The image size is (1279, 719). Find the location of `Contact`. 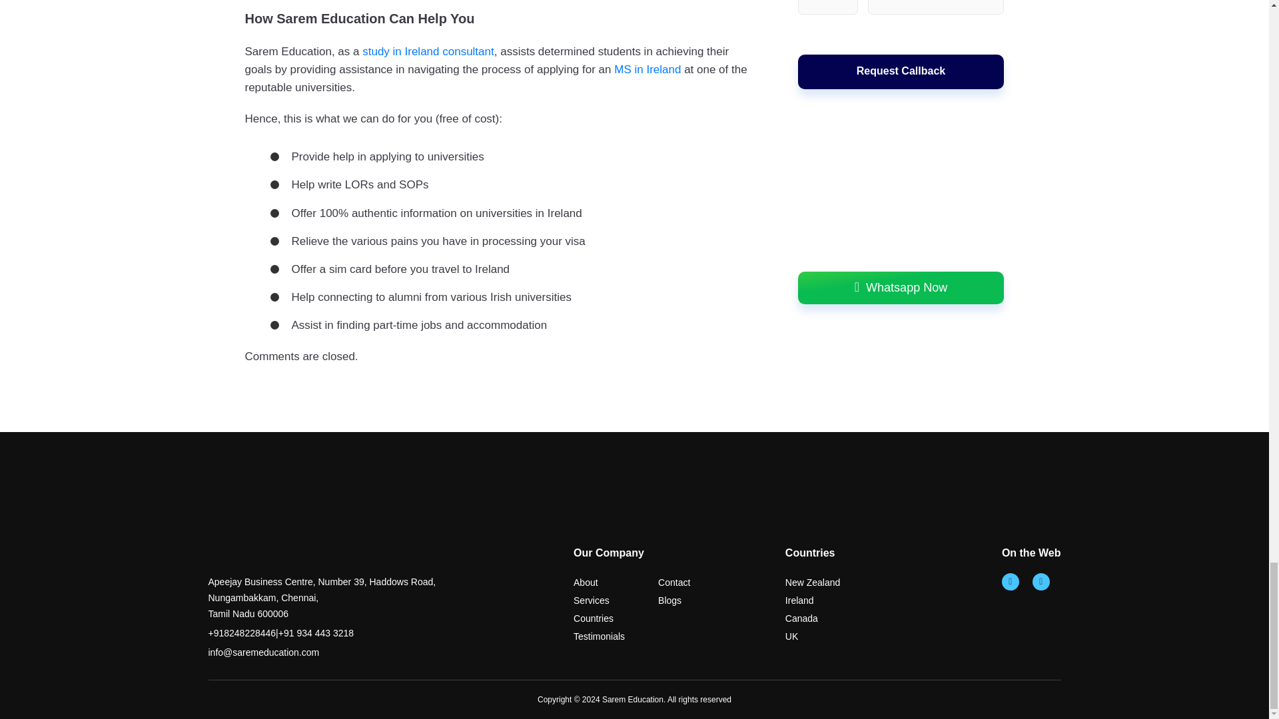

Contact is located at coordinates (674, 583).